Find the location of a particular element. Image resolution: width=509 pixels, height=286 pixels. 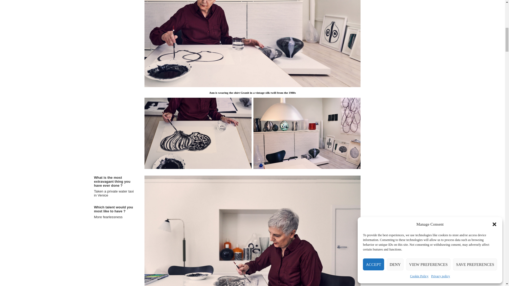

Ann W is located at coordinates (307, 133).